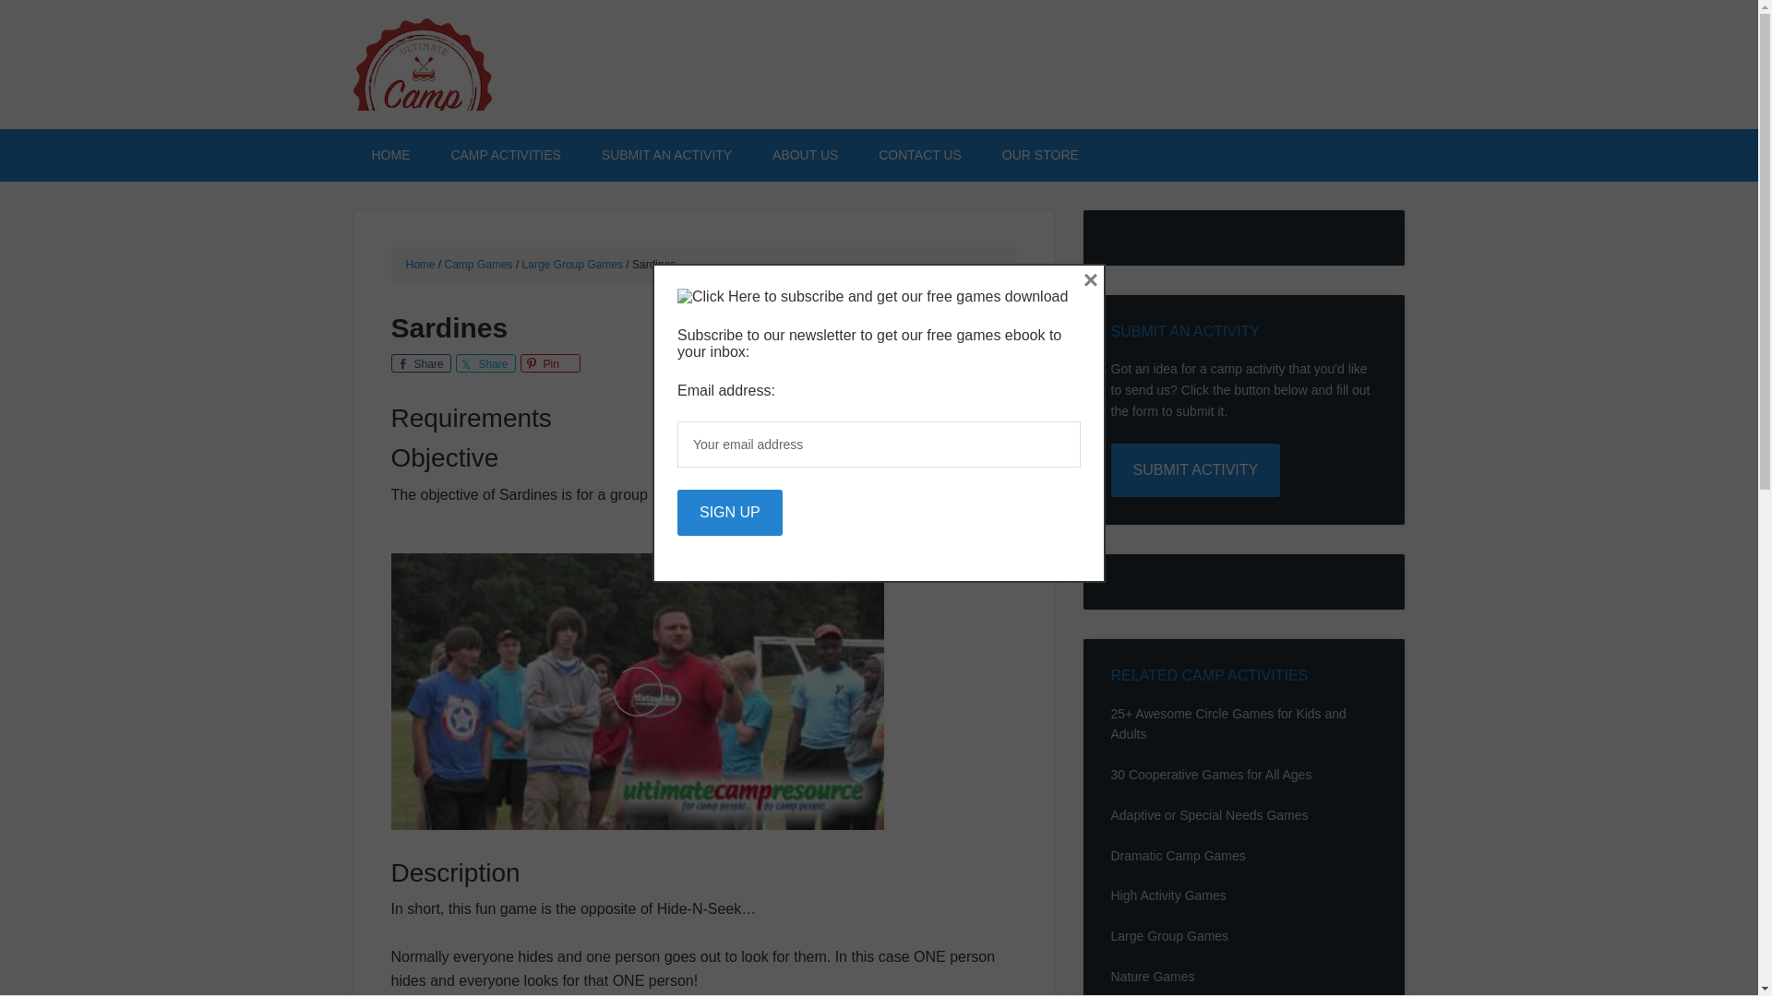 Image resolution: width=1772 pixels, height=996 pixels. I want to click on ULTIMATE CAMP RESOURCE, so click(509, 65).